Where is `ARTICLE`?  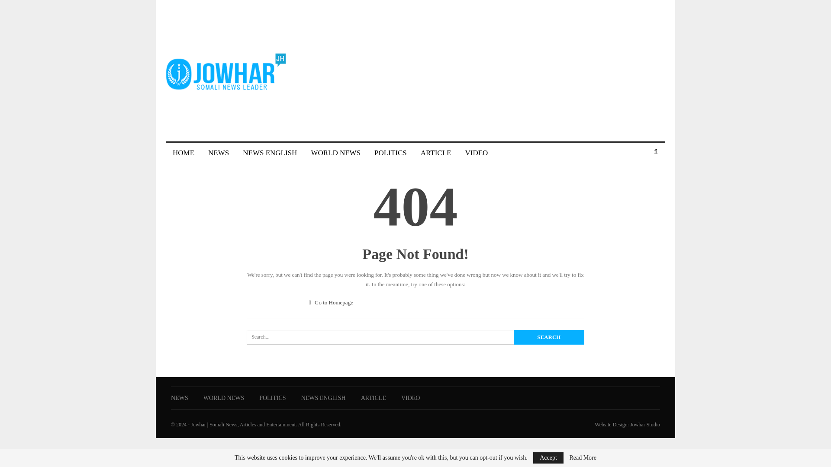 ARTICLE is located at coordinates (436, 153).